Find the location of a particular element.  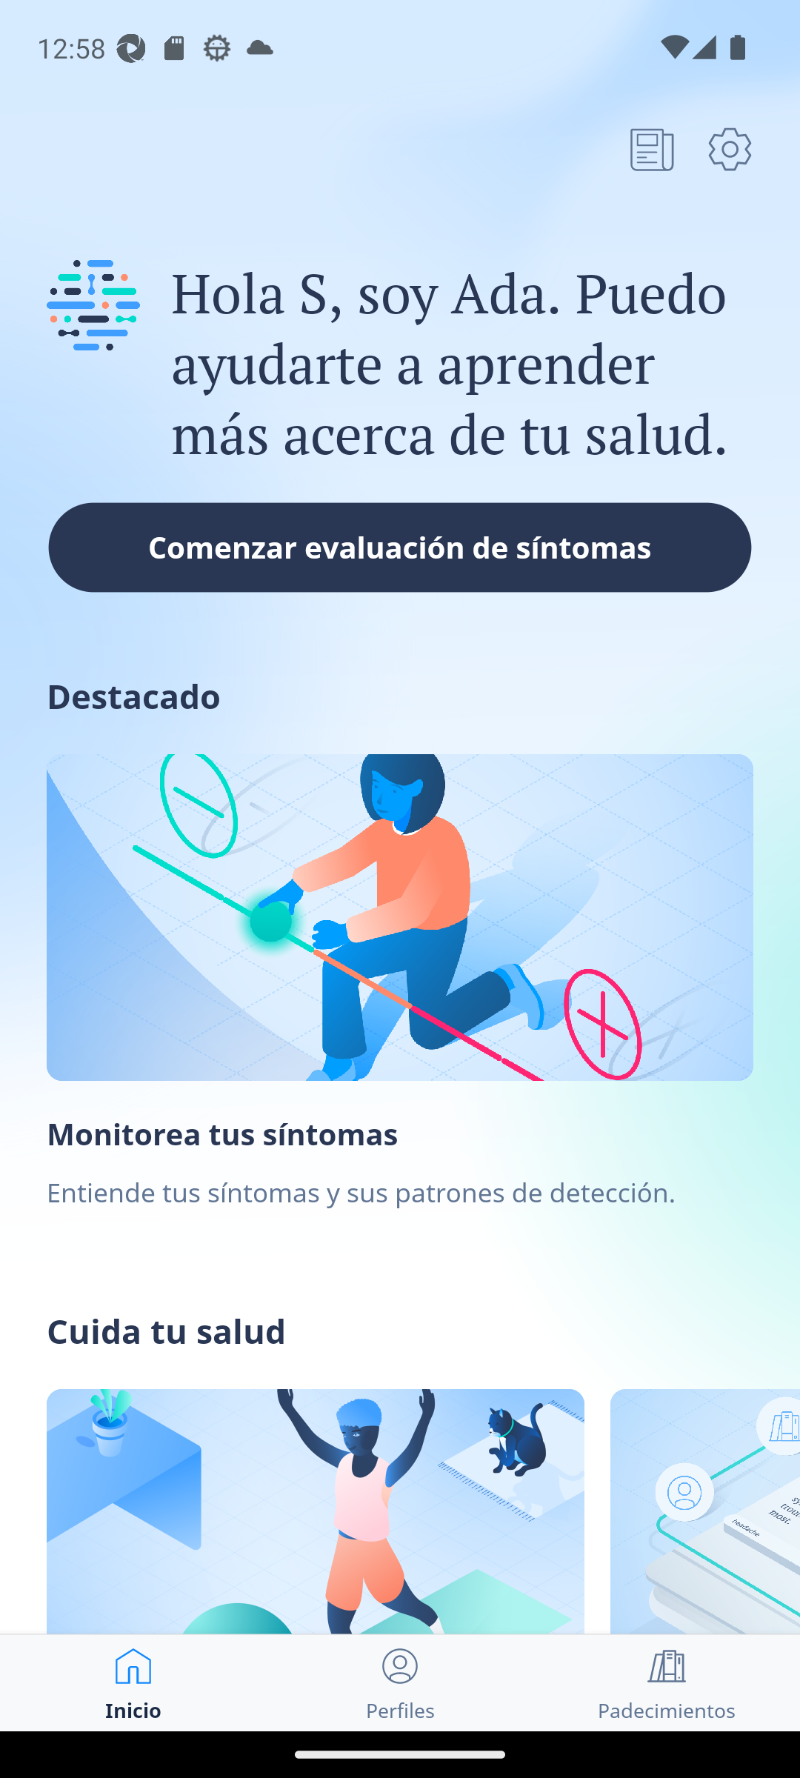

article icon , open articles is located at coordinates (652, 149).